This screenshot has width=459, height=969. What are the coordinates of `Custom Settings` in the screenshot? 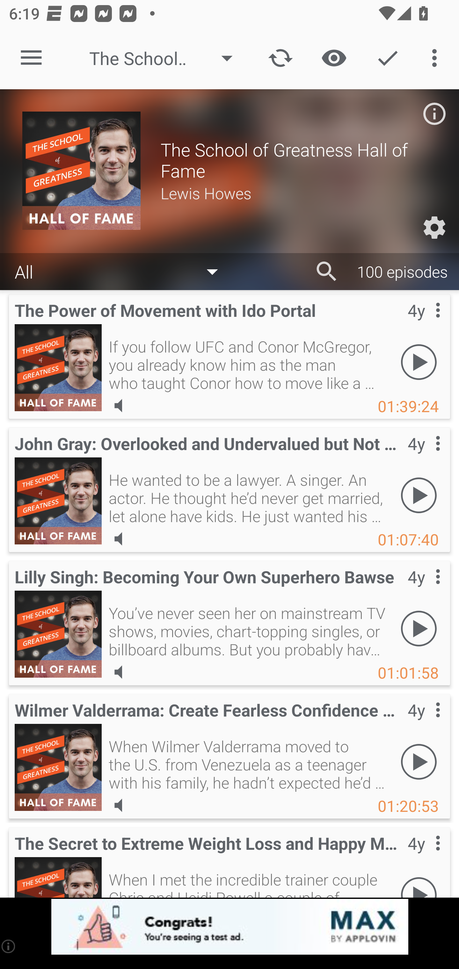 It's located at (434, 228).